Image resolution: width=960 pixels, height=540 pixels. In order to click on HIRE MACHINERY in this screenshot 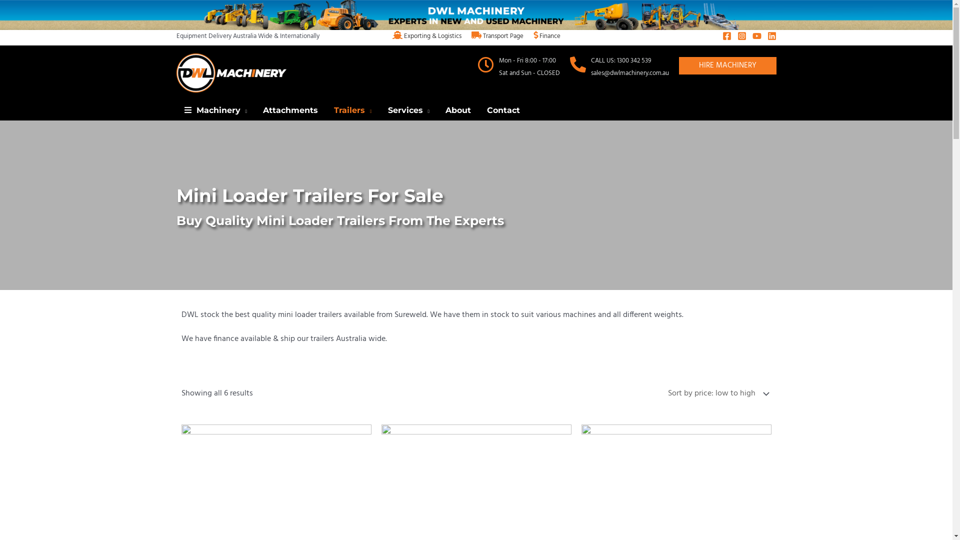, I will do `click(728, 66)`.